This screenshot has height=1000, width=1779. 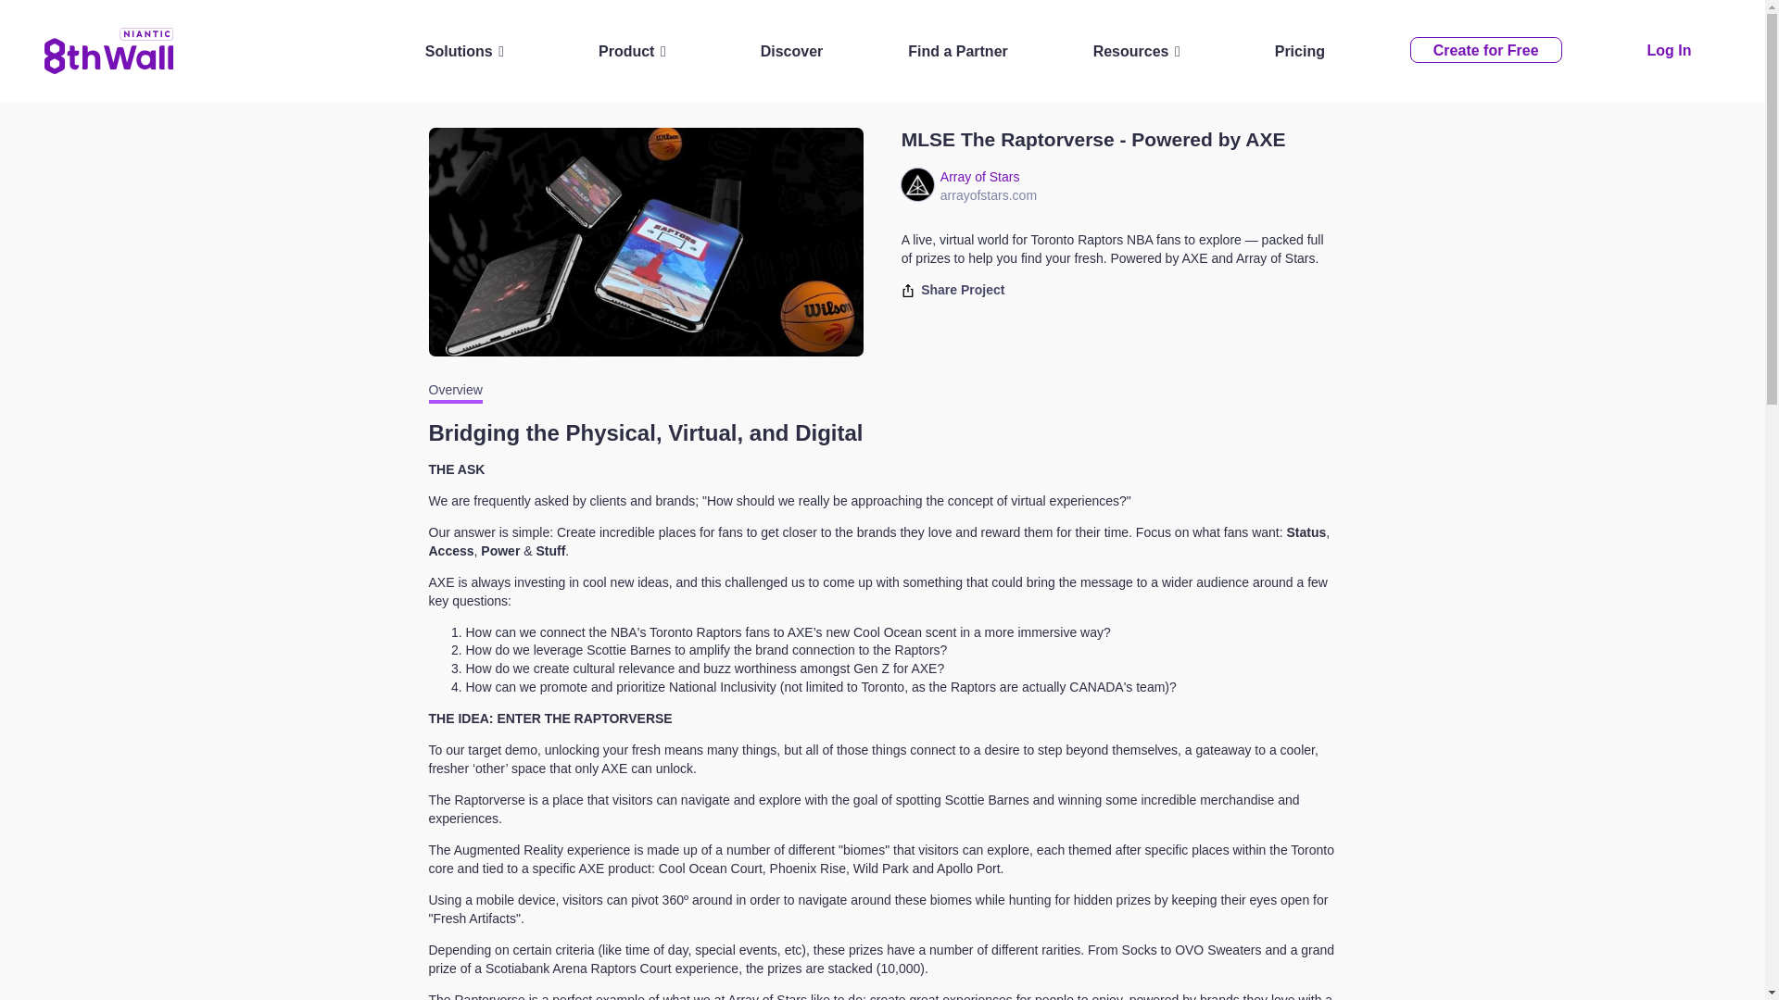 What do you see at coordinates (956, 51) in the screenshot?
I see `Find a Partner` at bounding box center [956, 51].